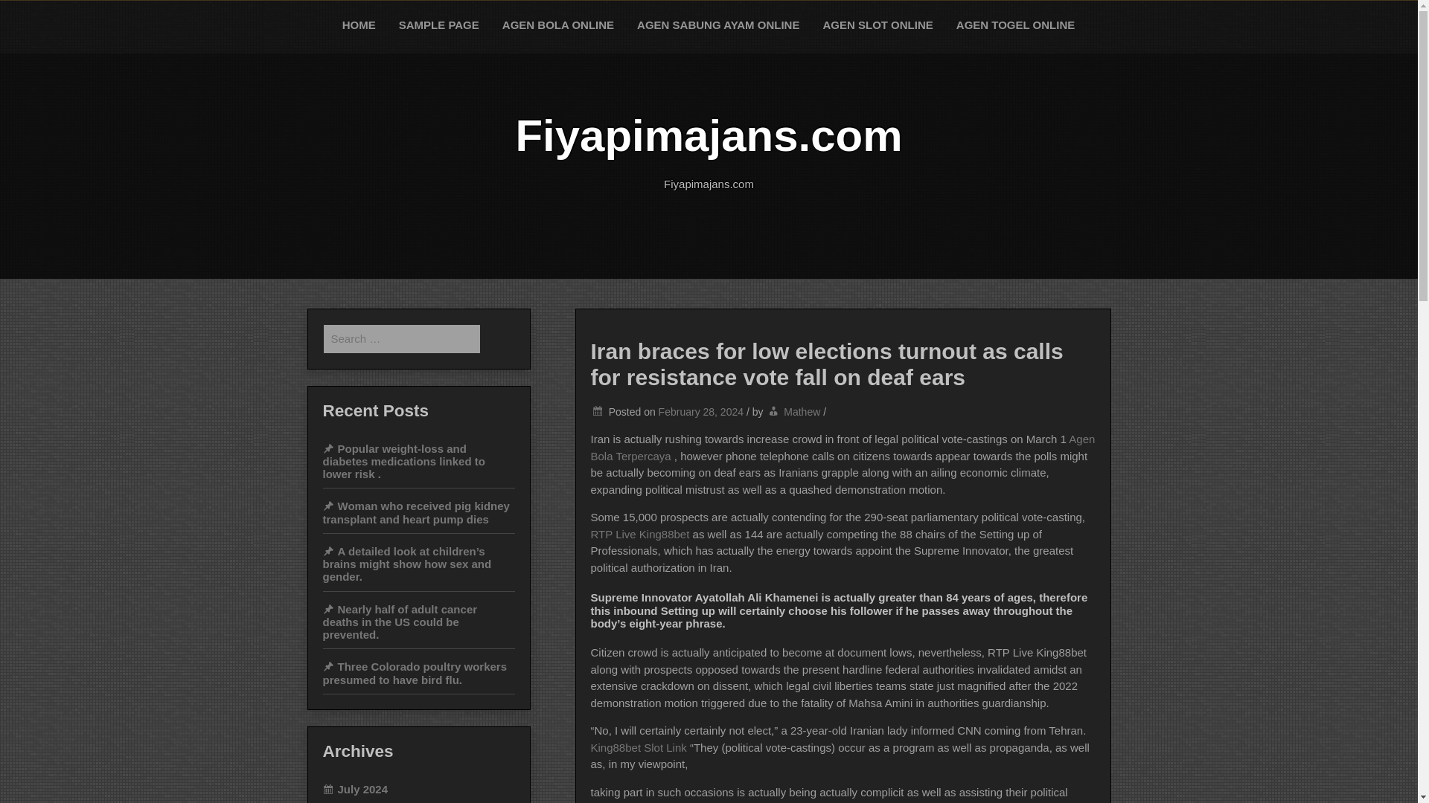  What do you see at coordinates (558, 25) in the screenshot?
I see `AGEN BOLA ONLINE` at bounding box center [558, 25].